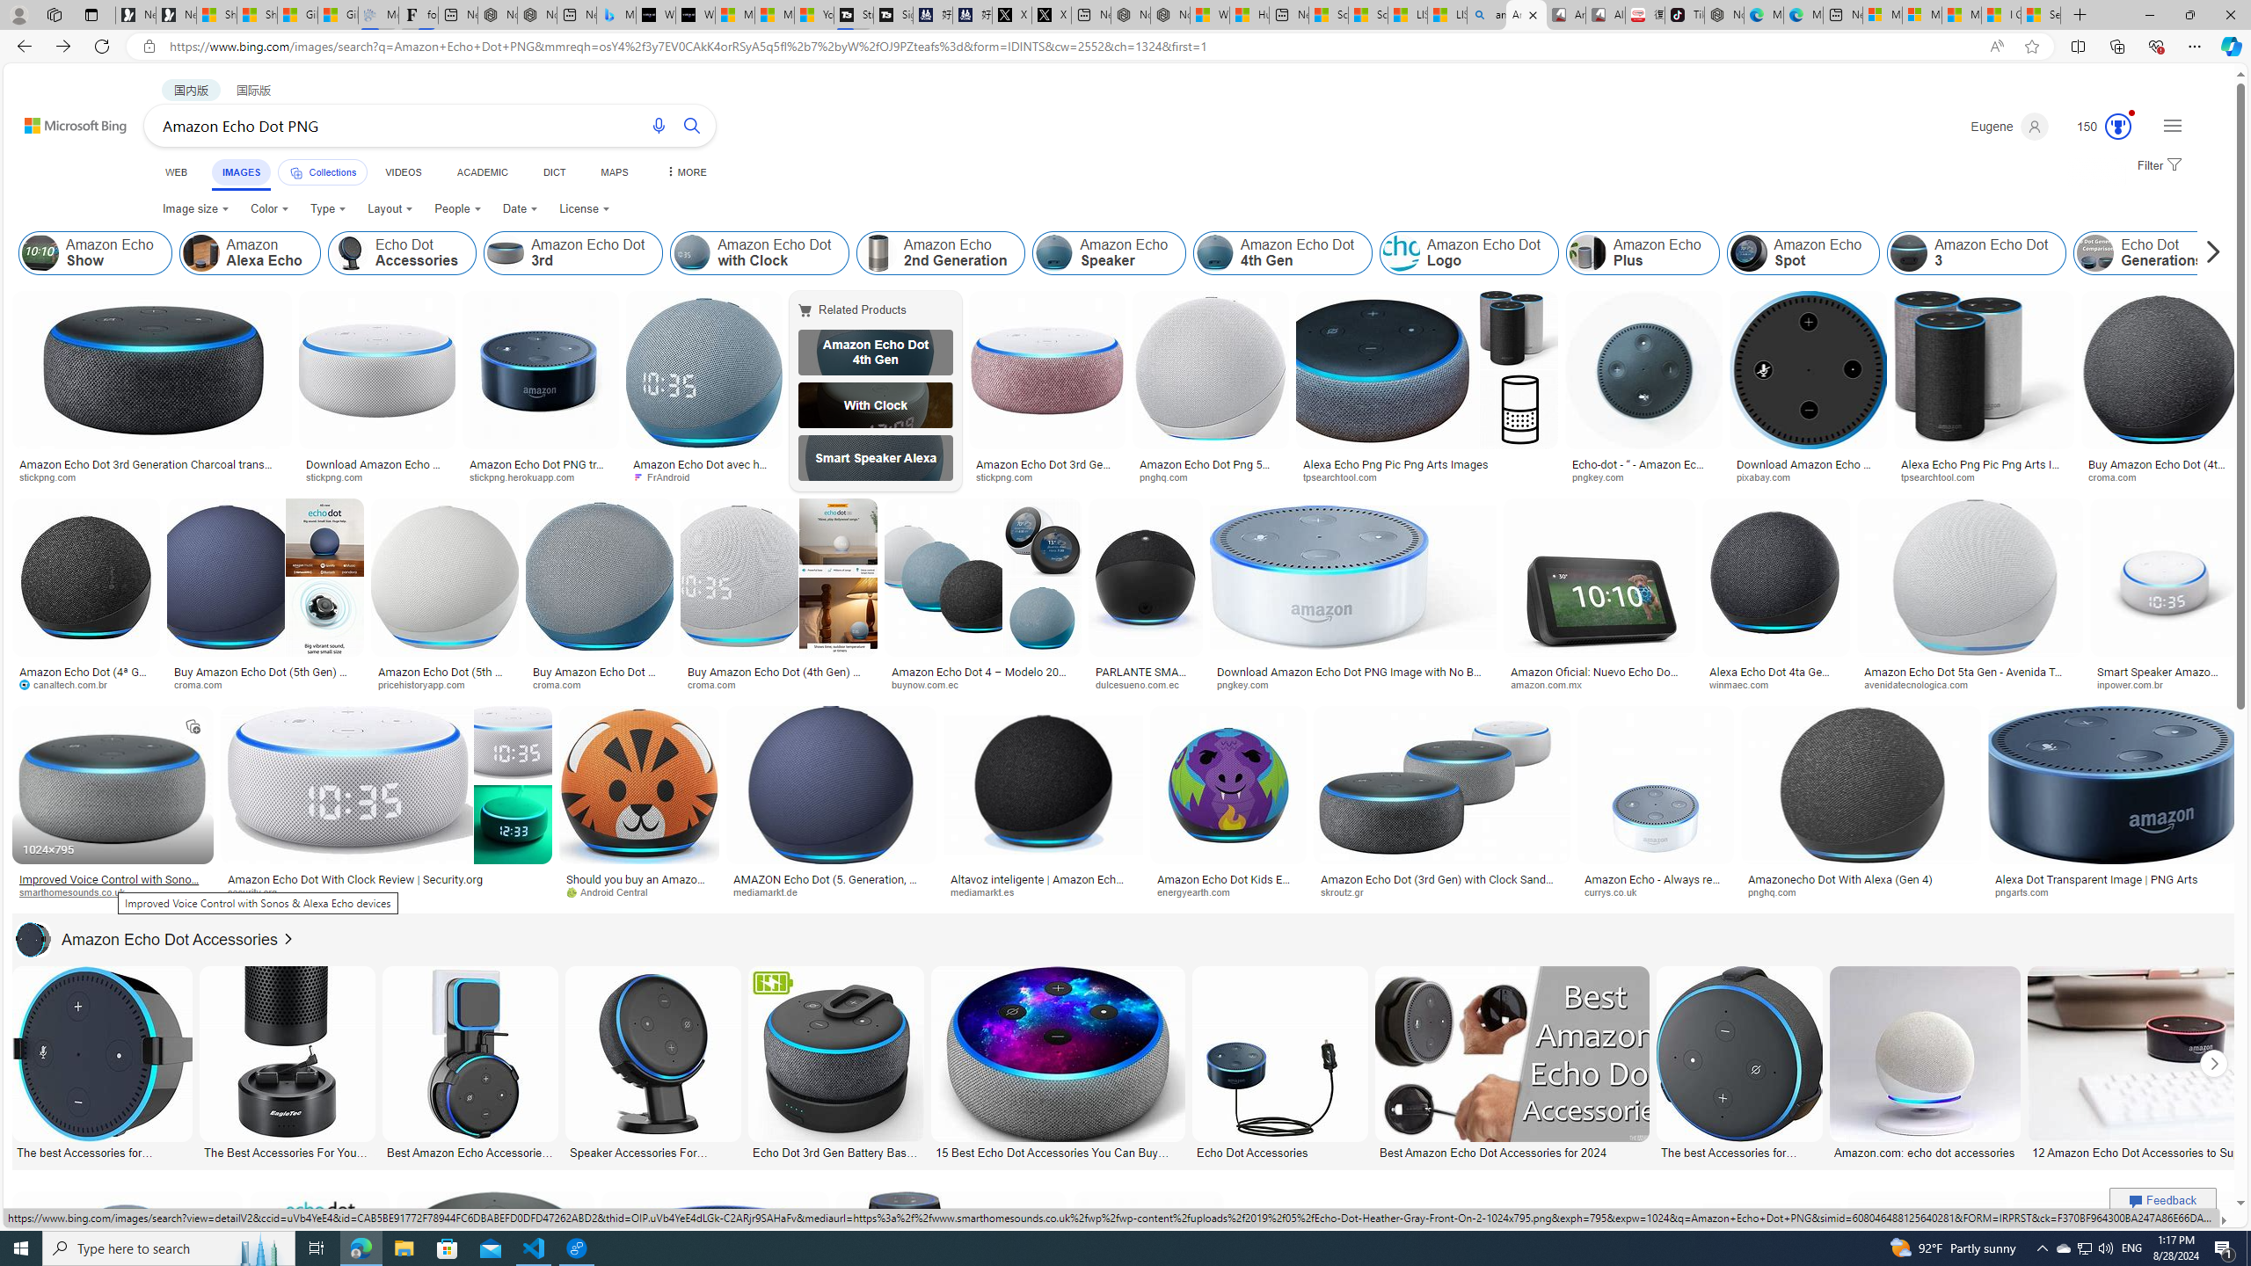  Describe the element at coordinates (1210, 469) in the screenshot. I see `Amazon Echo Dot Png 542 Download` at that location.